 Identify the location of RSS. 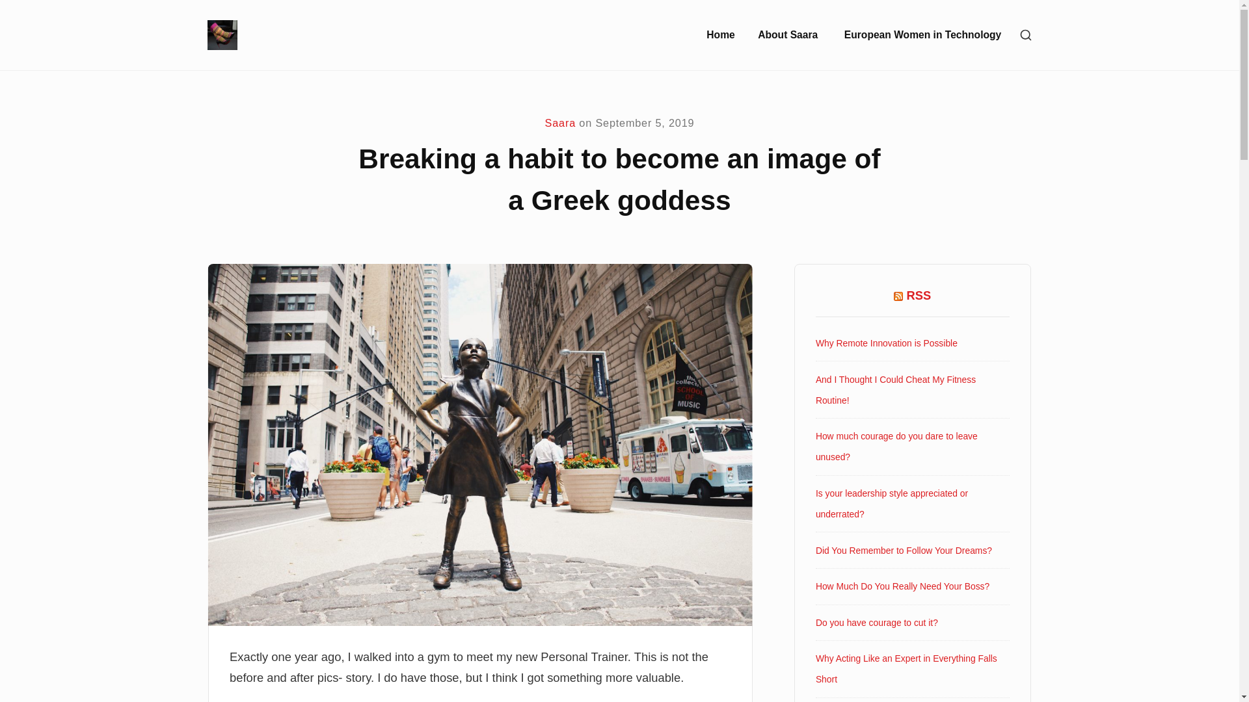
(919, 295).